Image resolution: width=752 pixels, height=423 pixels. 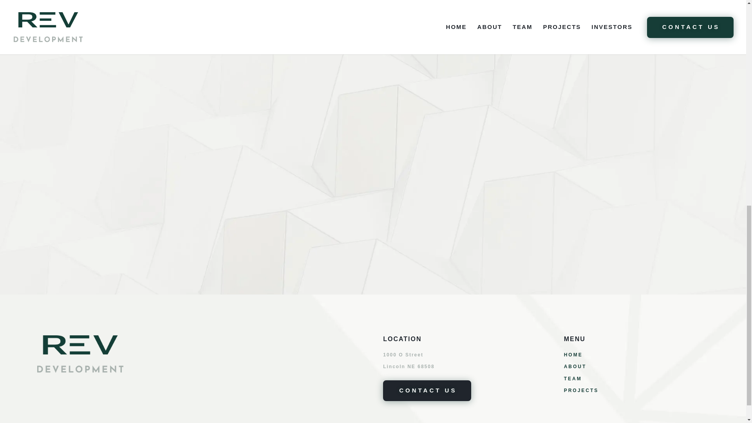 What do you see at coordinates (403, 354) in the screenshot?
I see `1000 O Street` at bounding box center [403, 354].